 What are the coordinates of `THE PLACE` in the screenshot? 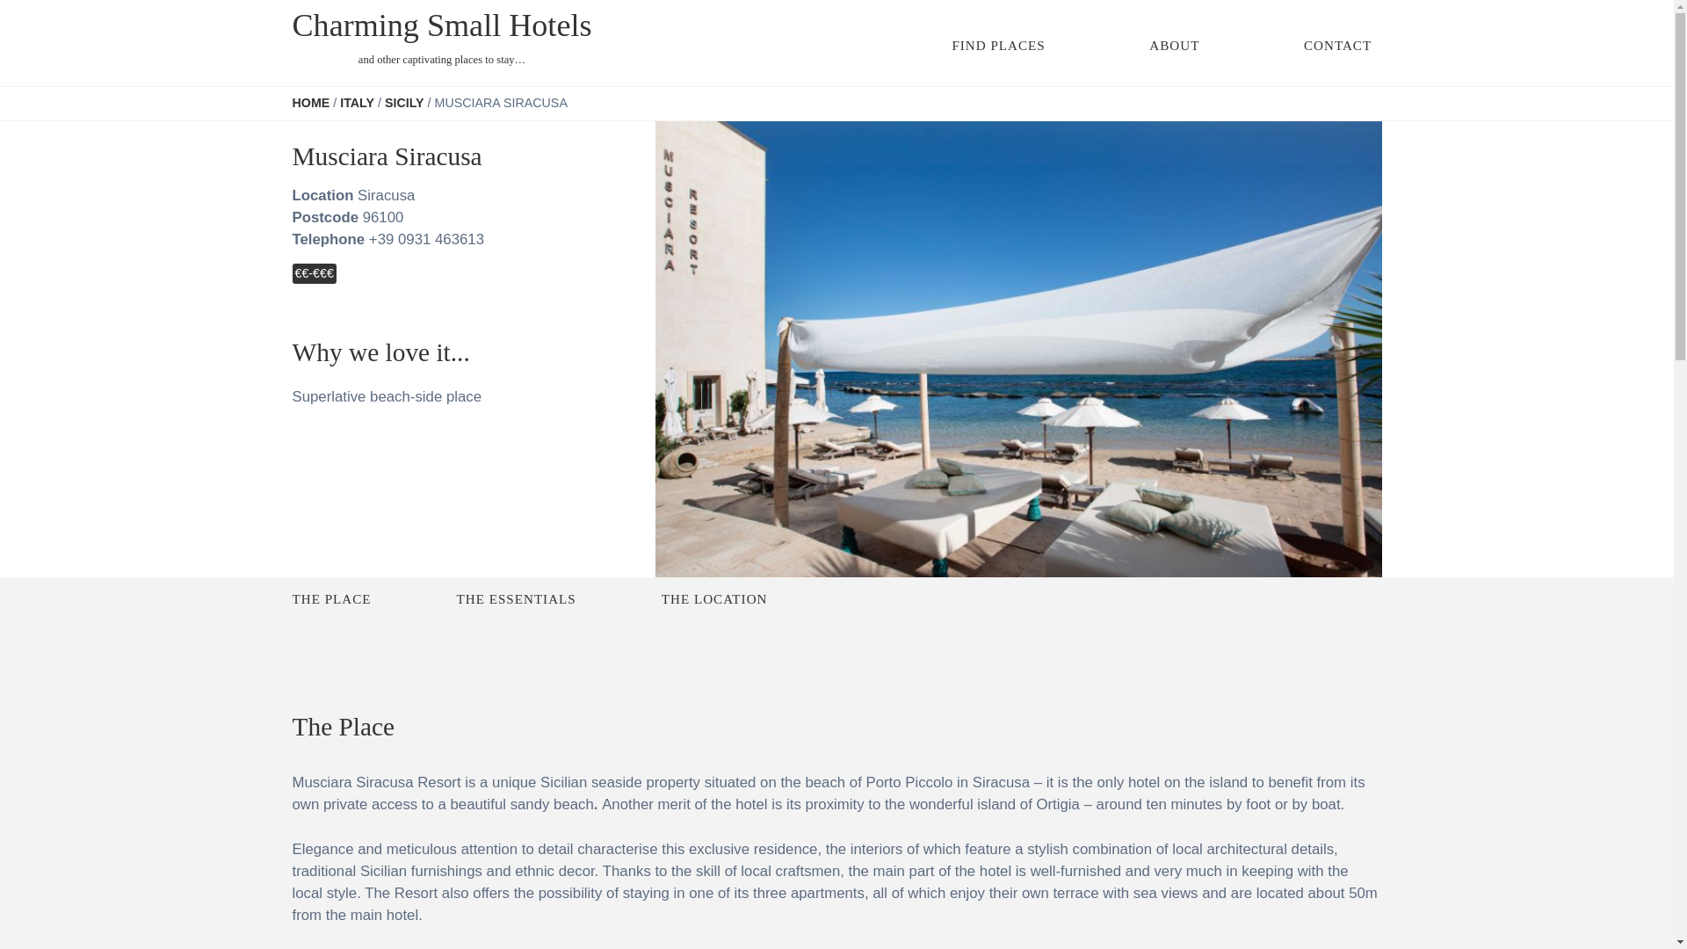 It's located at (331, 599).